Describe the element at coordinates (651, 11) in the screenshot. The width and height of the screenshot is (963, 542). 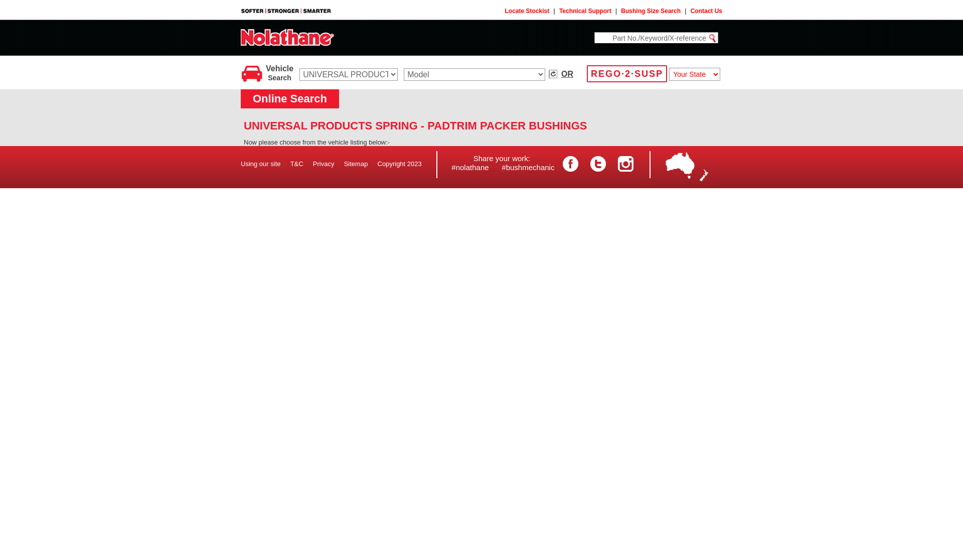
I see `Bushing Size Search` at that location.